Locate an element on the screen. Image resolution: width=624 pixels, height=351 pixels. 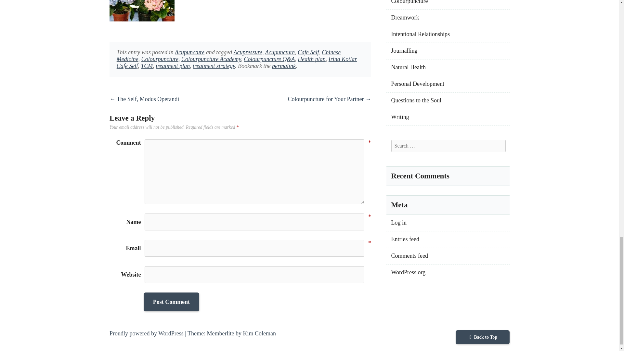
Post Comment is located at coordinates (171, 302).